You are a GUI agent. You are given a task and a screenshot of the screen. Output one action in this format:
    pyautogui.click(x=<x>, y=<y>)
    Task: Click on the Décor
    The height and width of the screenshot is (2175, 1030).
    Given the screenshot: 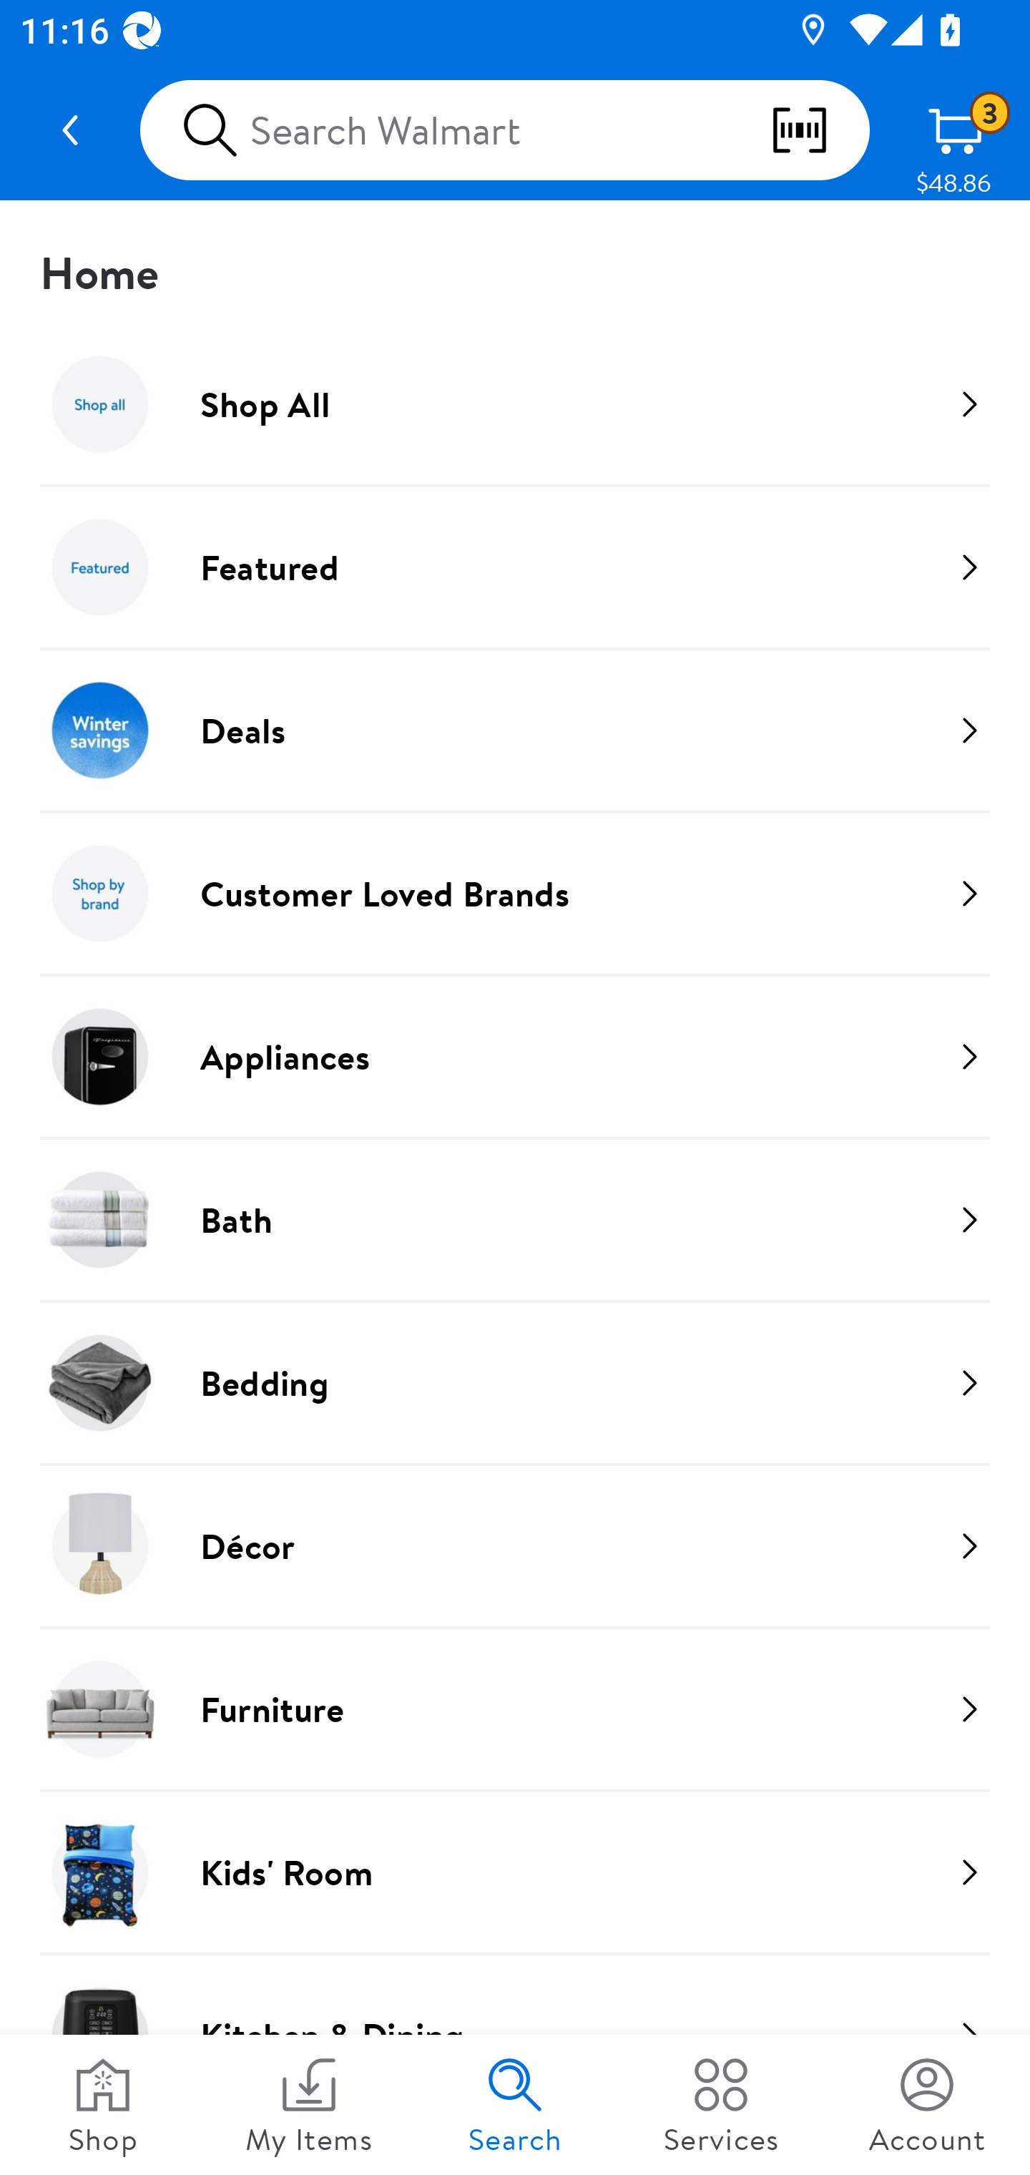 What is the action you would take?
    pyautogui.click(x=515, y=1545)
    